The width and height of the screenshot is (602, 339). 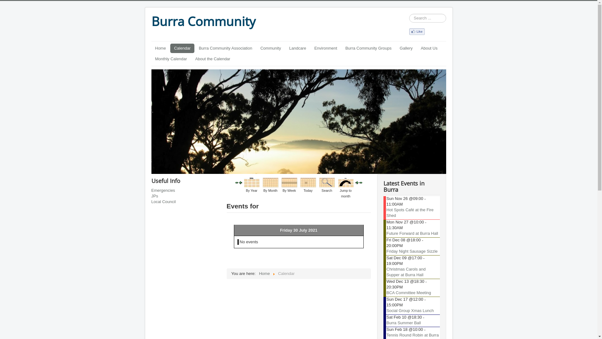 What do you see at coordinates (182, 48) in the screenshot?
I see `Calendar` at bounding box center [182, 48].